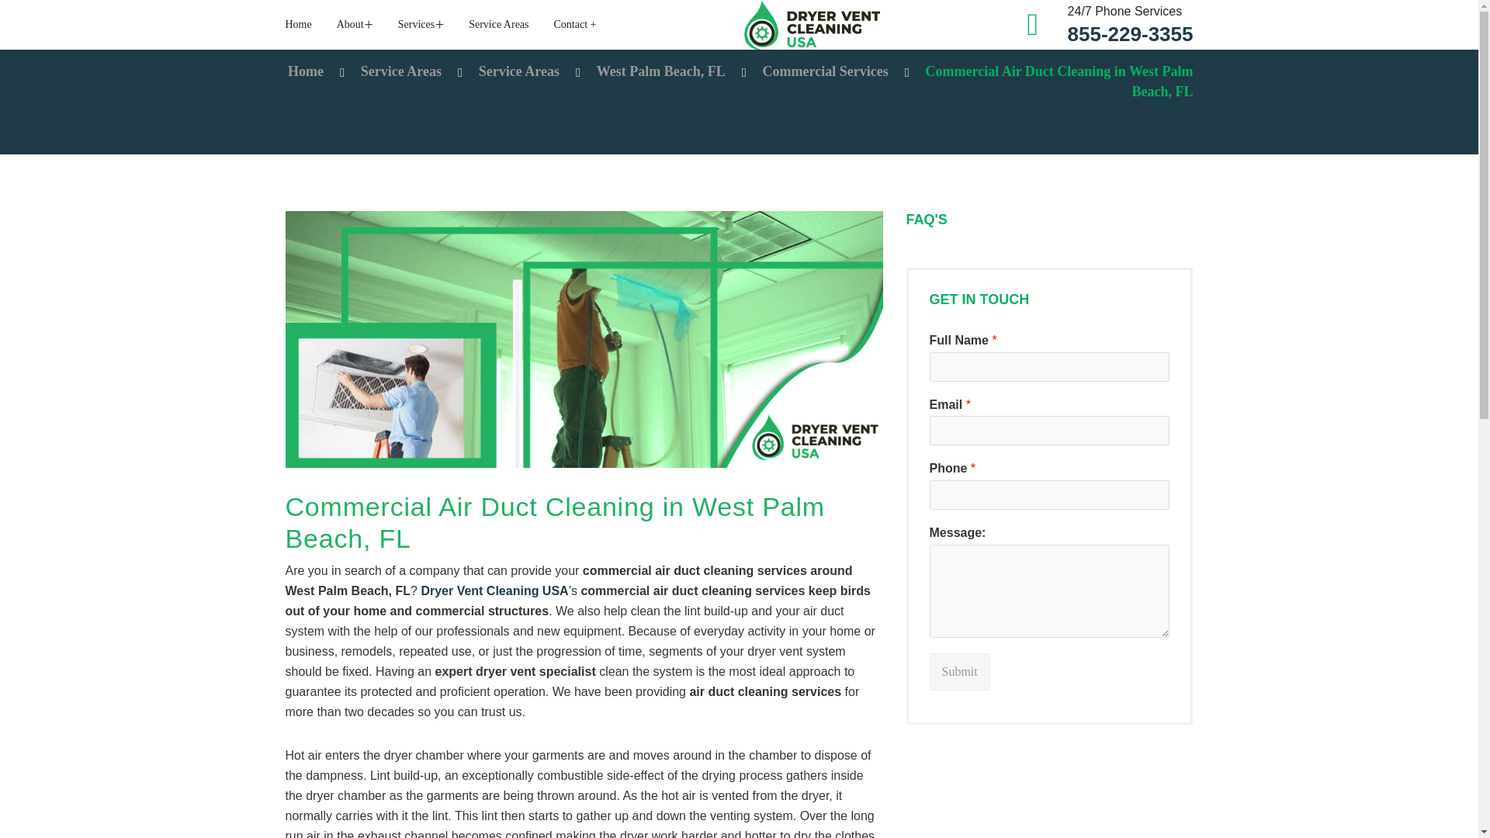  What do you see at coordinates (421, 25) in the screenshot?
I see `Services` at bounding box center [421, 25].